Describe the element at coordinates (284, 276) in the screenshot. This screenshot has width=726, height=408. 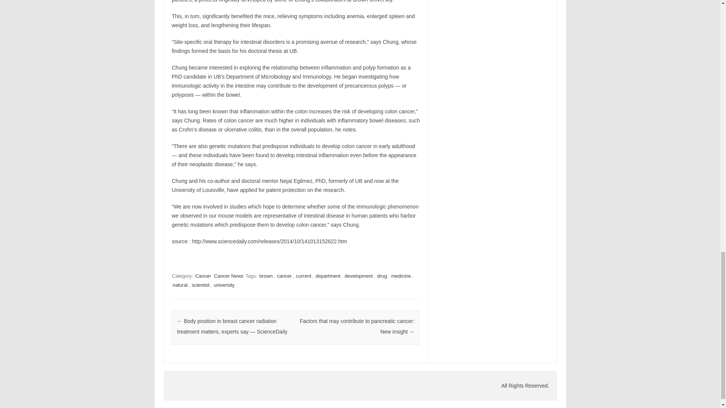
I see `cancer` at that location.